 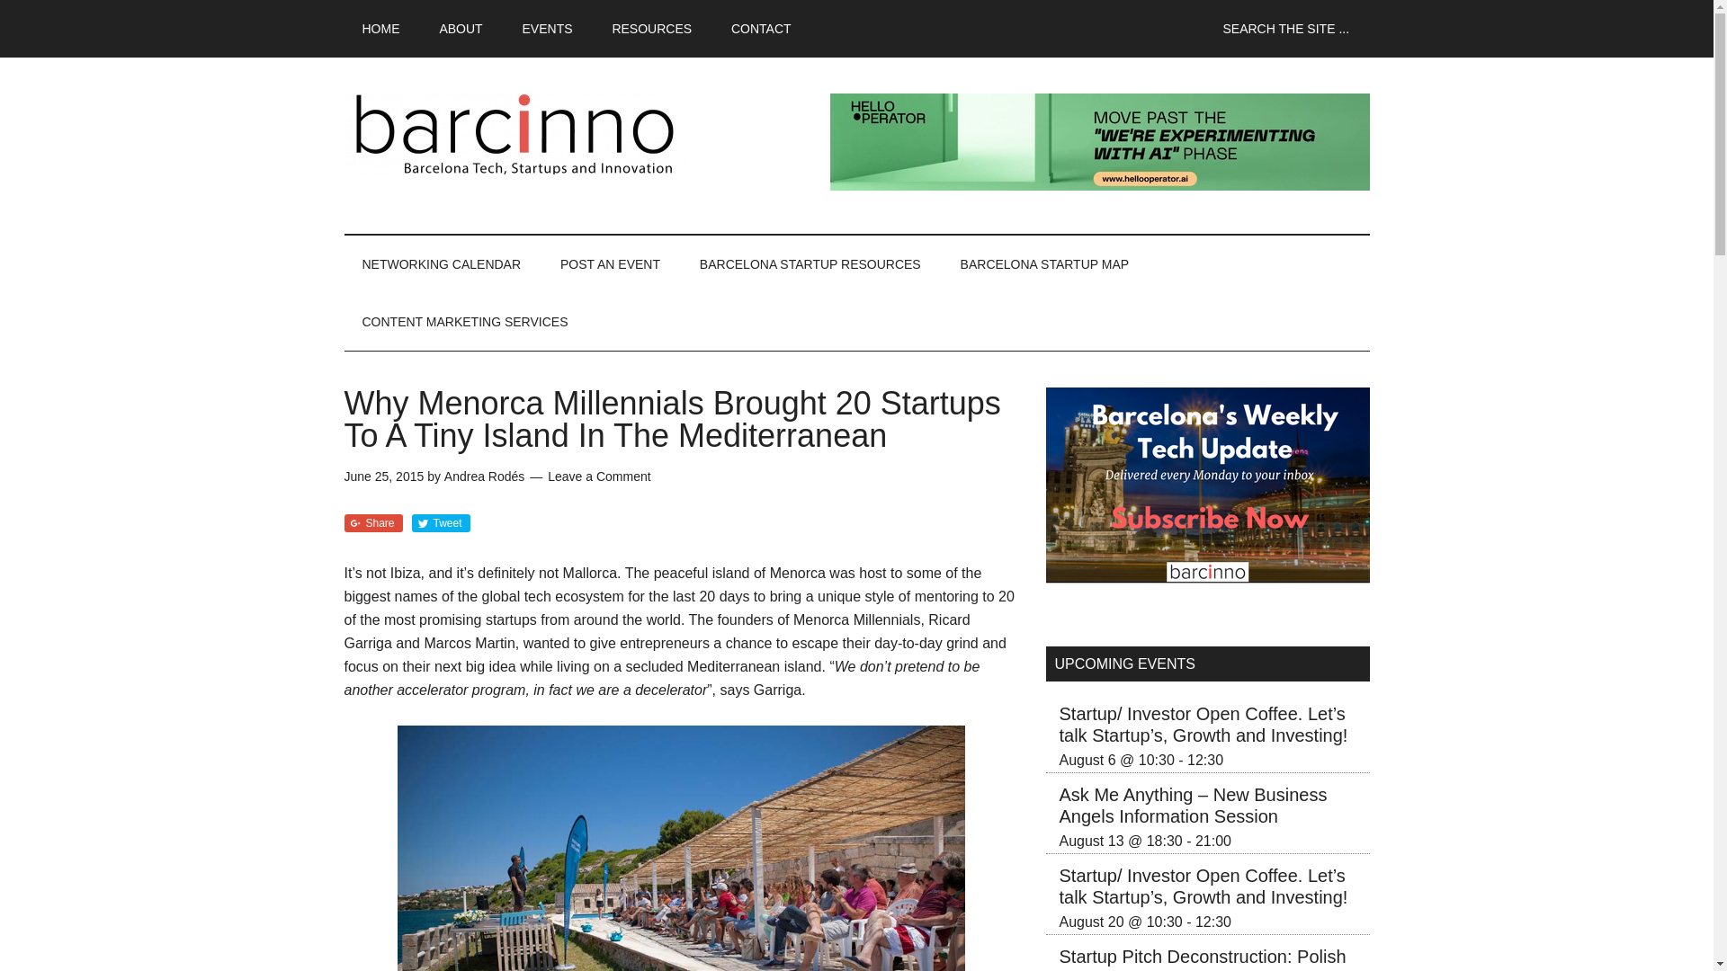 What do you see at coordinates (1045, 264) in the screenshot?
I see `BARCELONA STARTUP MAP` at bounding box center [1045, 264].